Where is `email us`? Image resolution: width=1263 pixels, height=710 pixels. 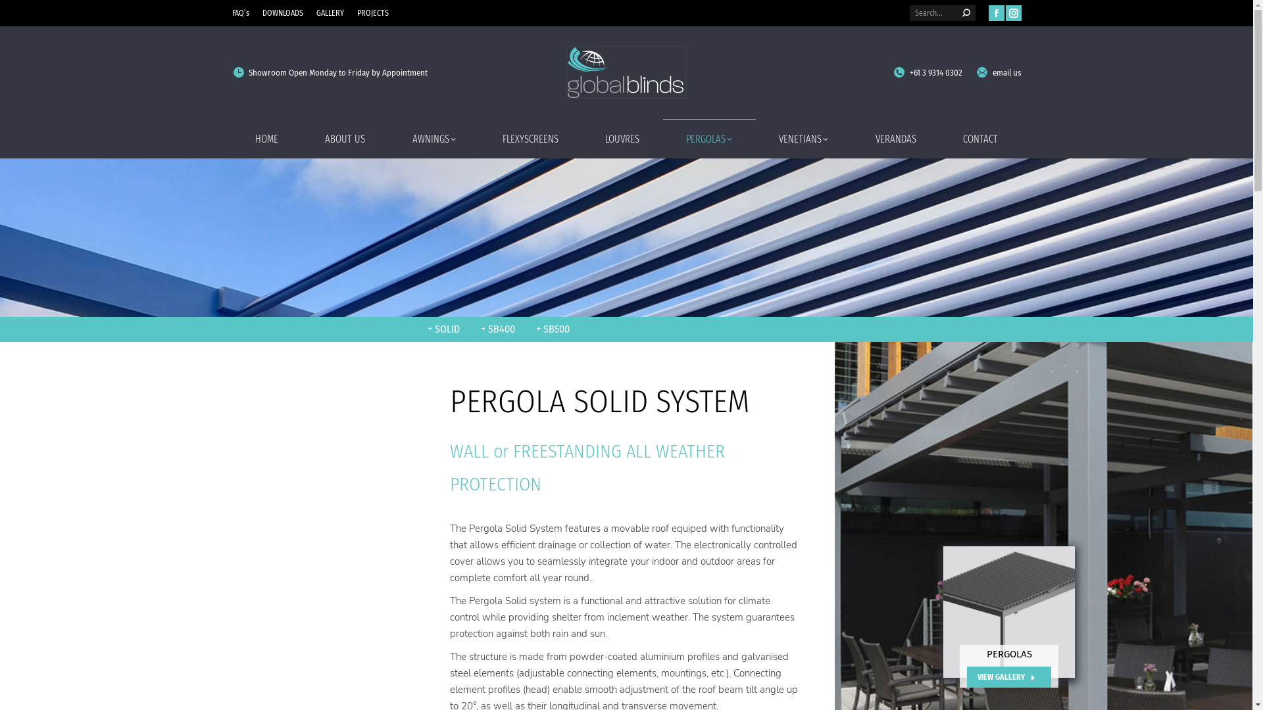
email us is located at coordinates (999, 72).